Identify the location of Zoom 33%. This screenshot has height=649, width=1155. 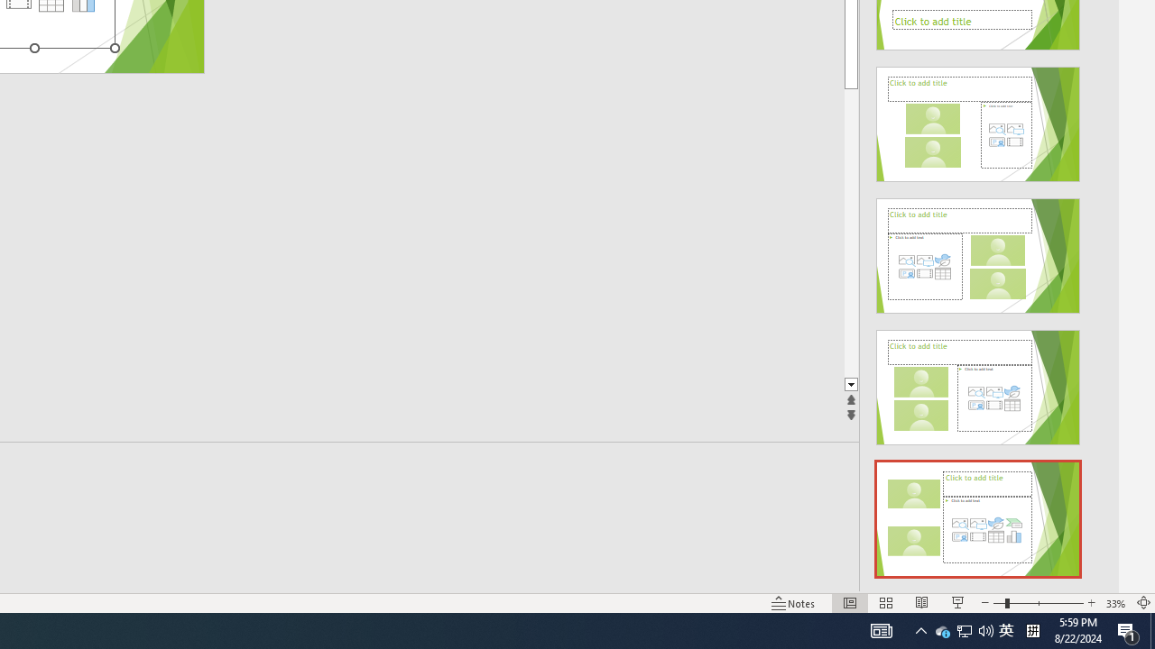
(1115, 602).